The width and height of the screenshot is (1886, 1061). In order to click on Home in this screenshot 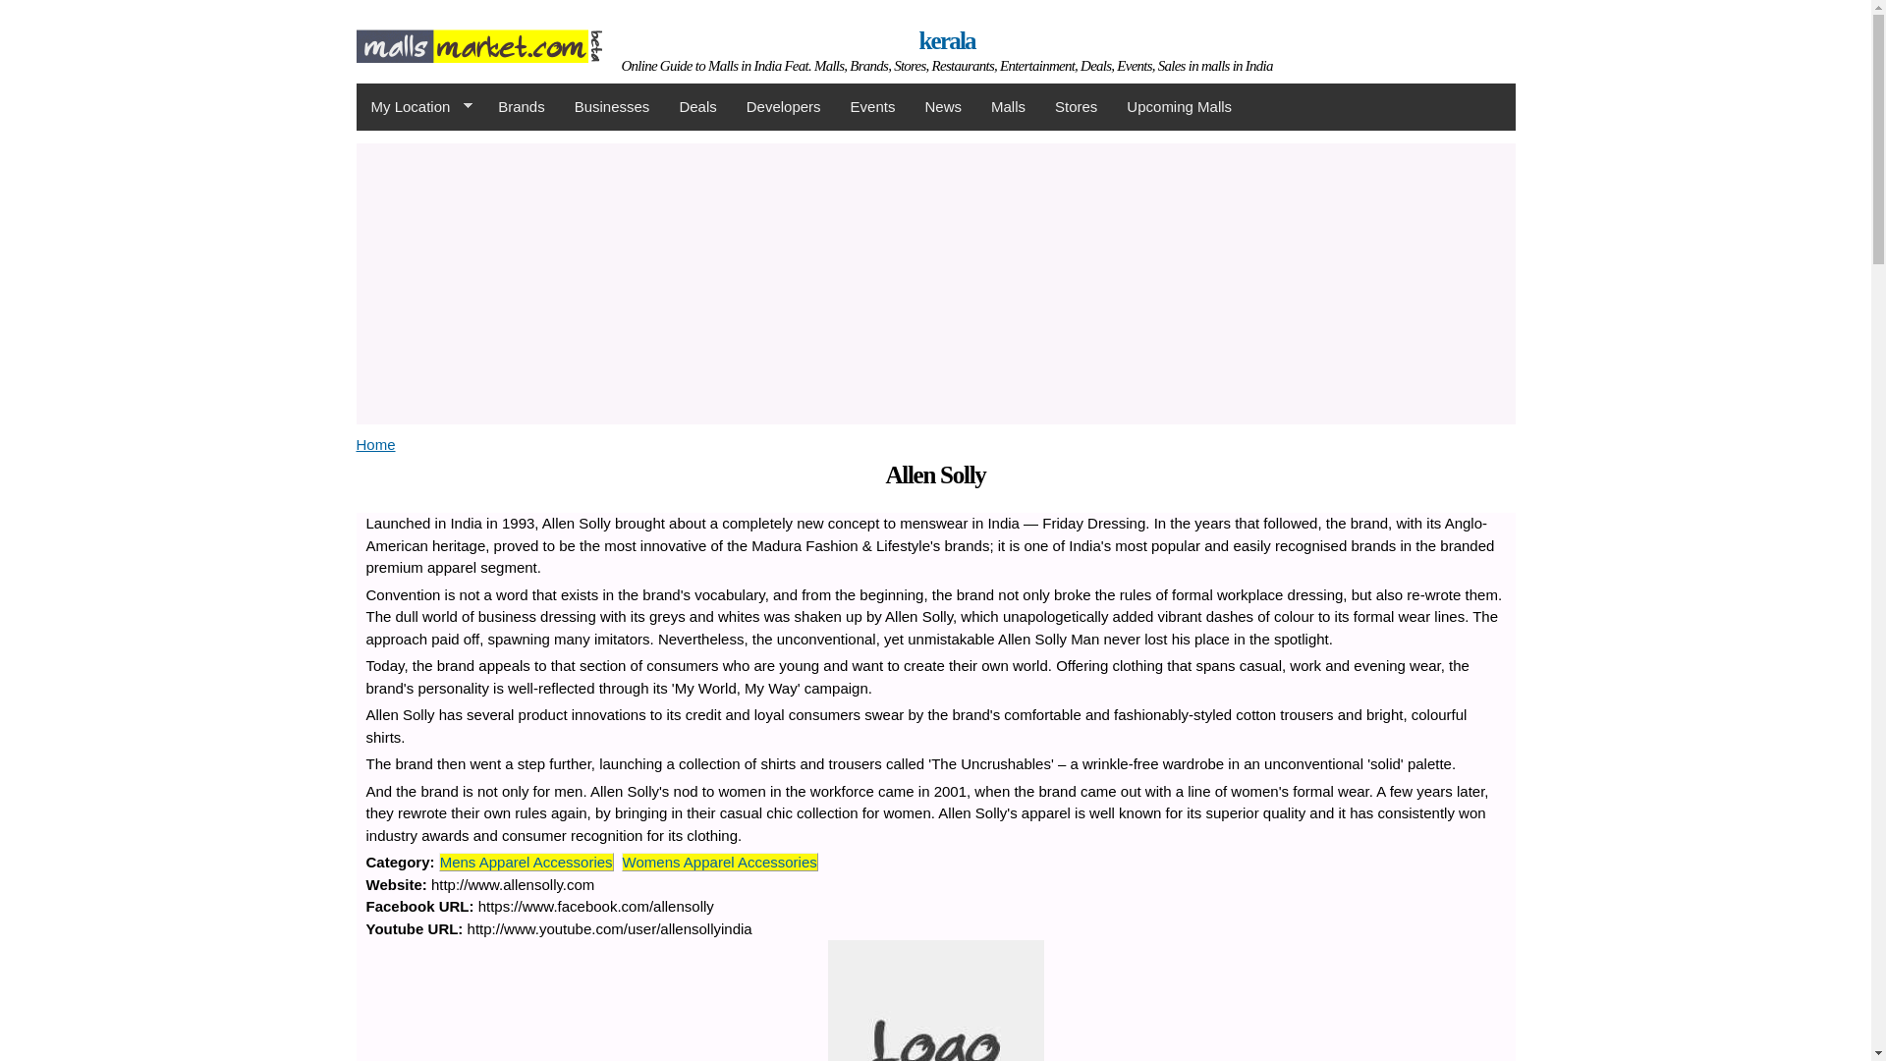, I will do `click(375, 444)`.